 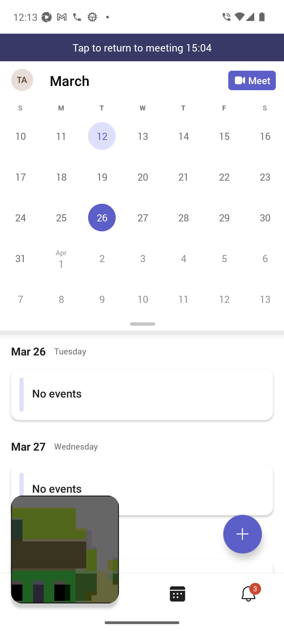 What do you see at coordinates (183, 258) in the screenshot?
I see `Thursday, April 4 4` at bounding box center [183, 258].